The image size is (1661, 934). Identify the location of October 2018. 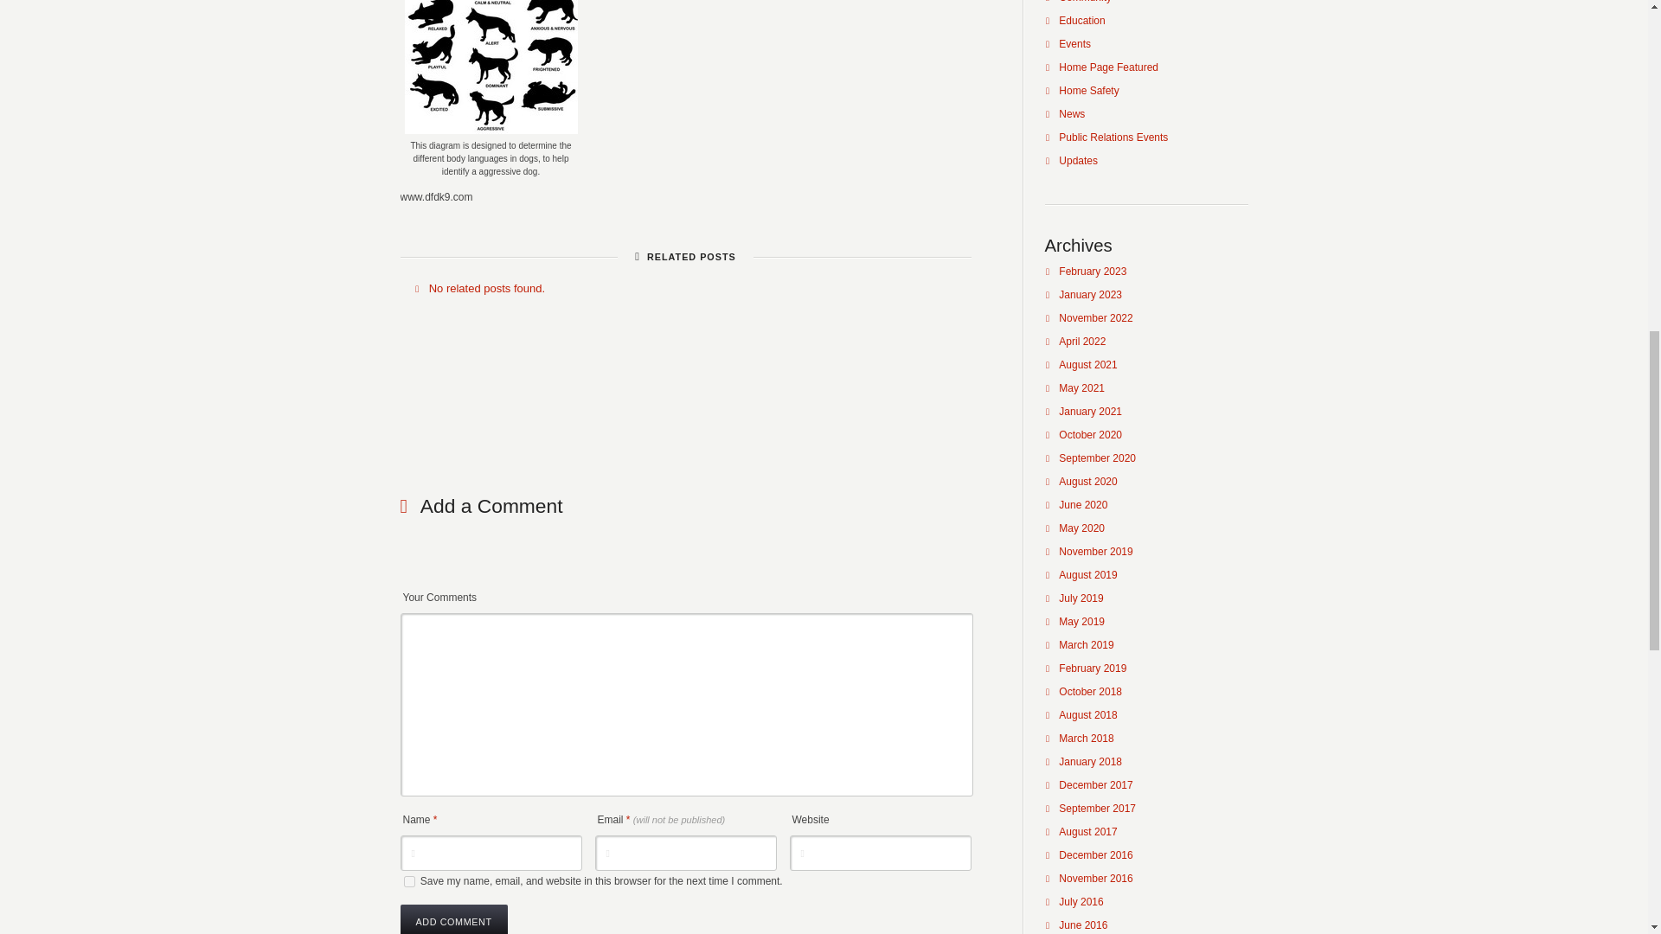
(1090, 691).